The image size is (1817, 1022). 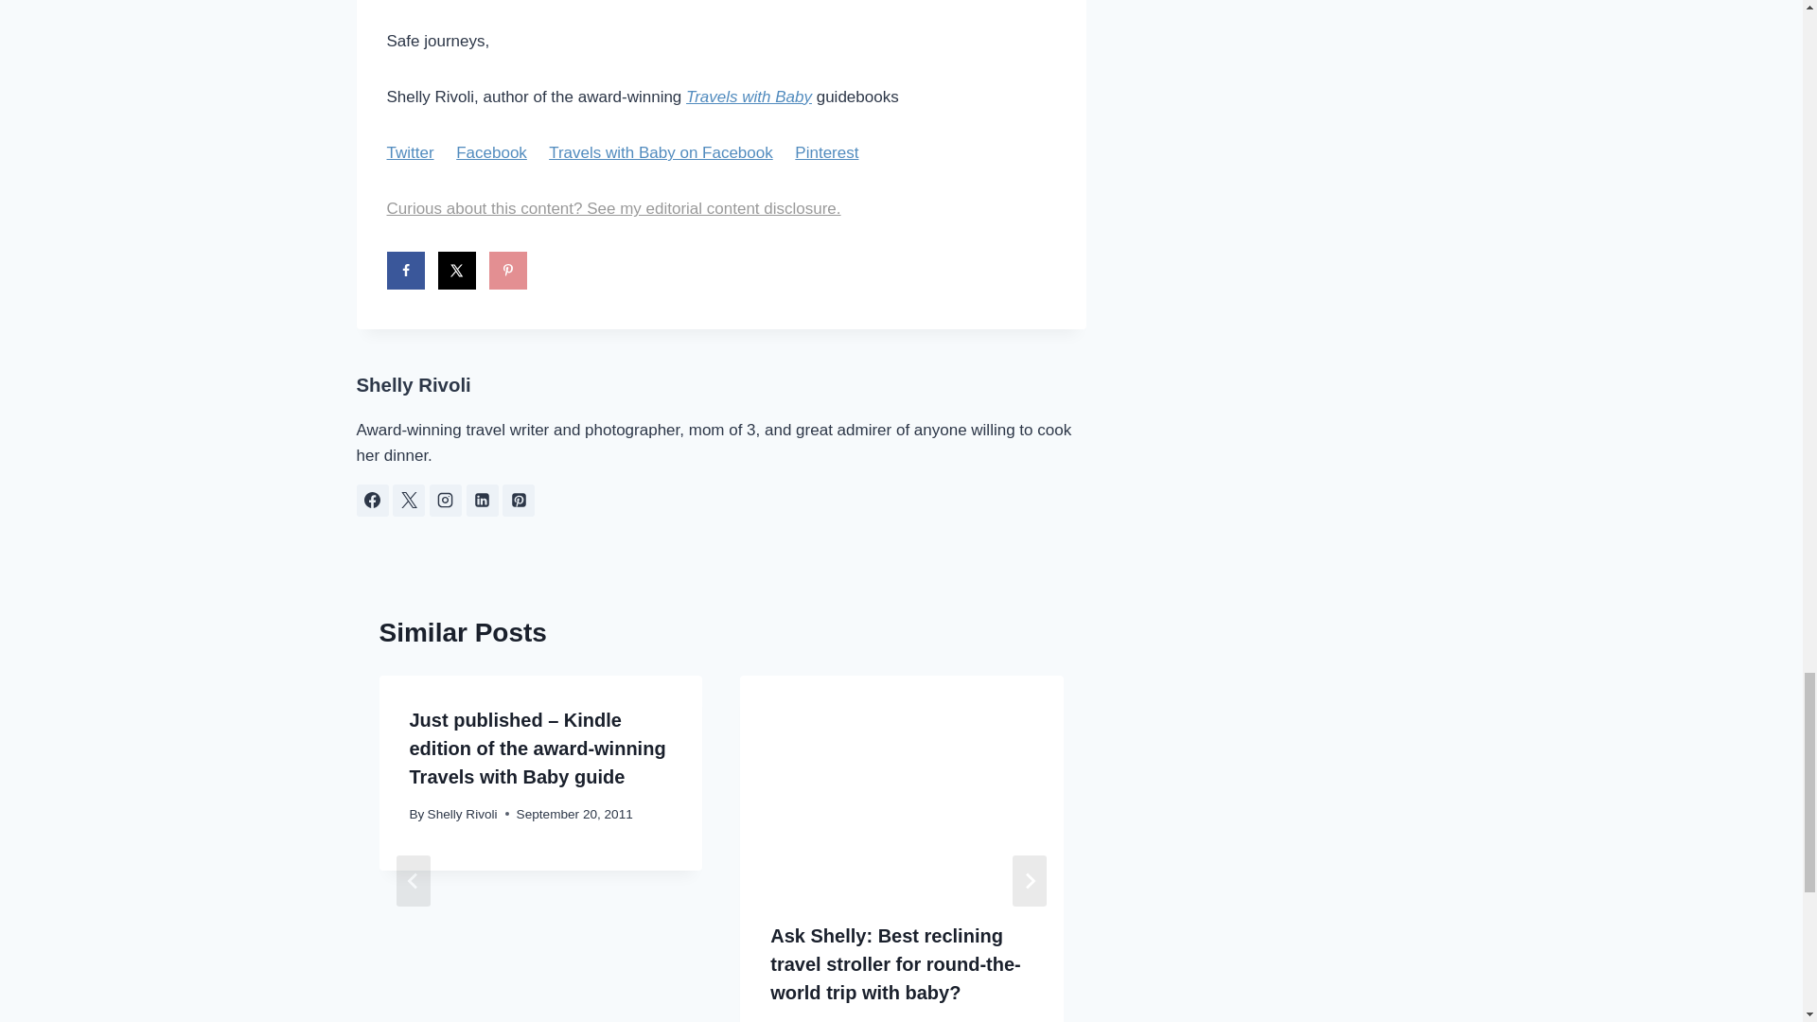 I want to click on Share on X, so click(x=456, y=270).